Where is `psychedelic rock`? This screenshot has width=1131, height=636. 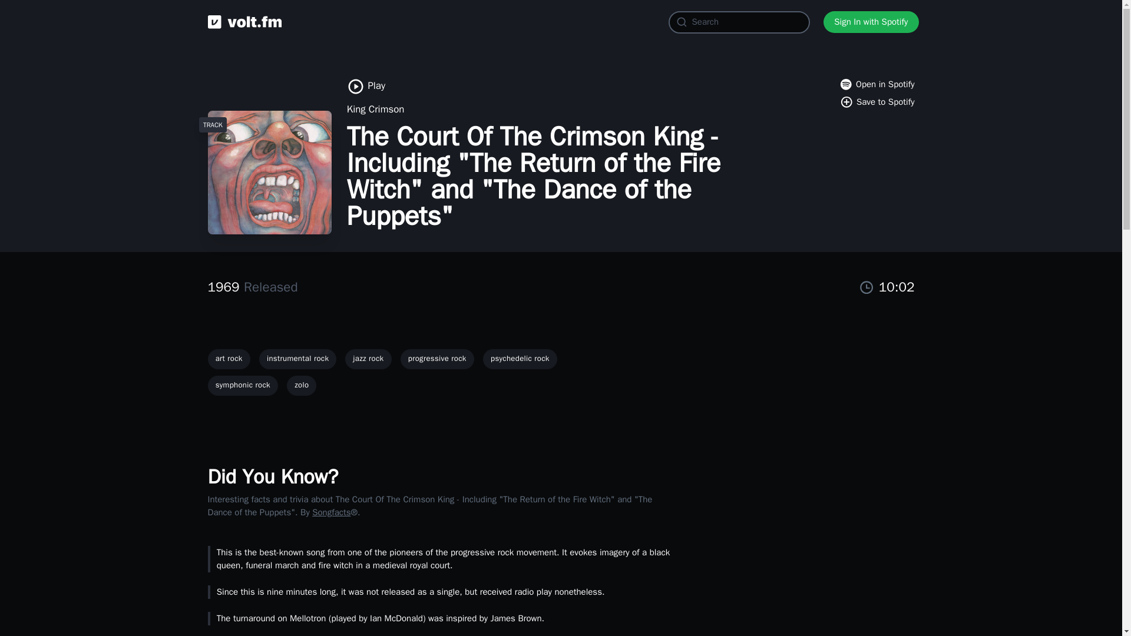 psychedelic rock is located at coordinates (520, 359).